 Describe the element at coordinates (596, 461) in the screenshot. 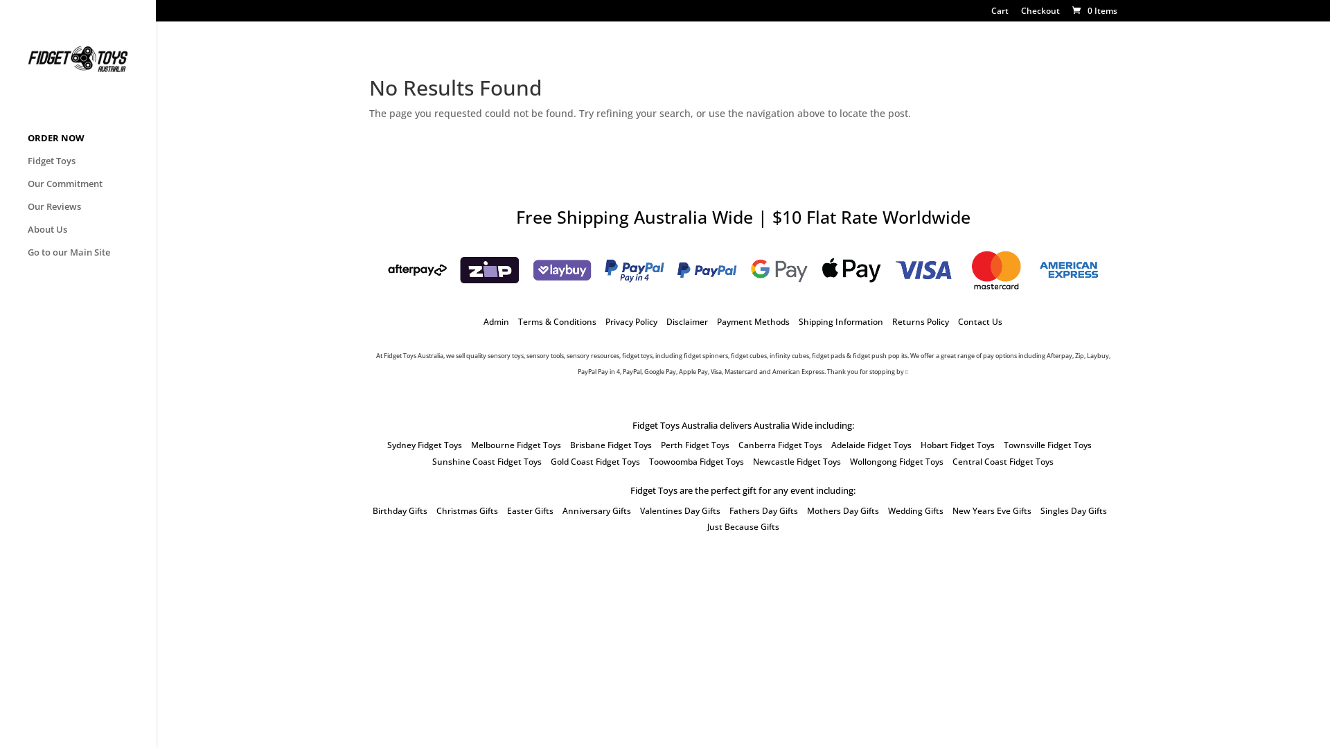

I see `Gold Coast Fidget Toys` at that location.